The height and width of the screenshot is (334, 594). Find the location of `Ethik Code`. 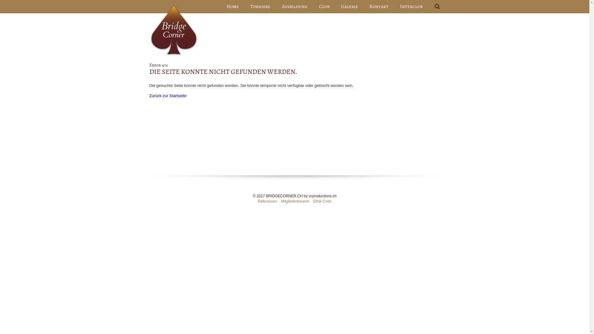

Ethik Code is located at coordinates (322, 201).